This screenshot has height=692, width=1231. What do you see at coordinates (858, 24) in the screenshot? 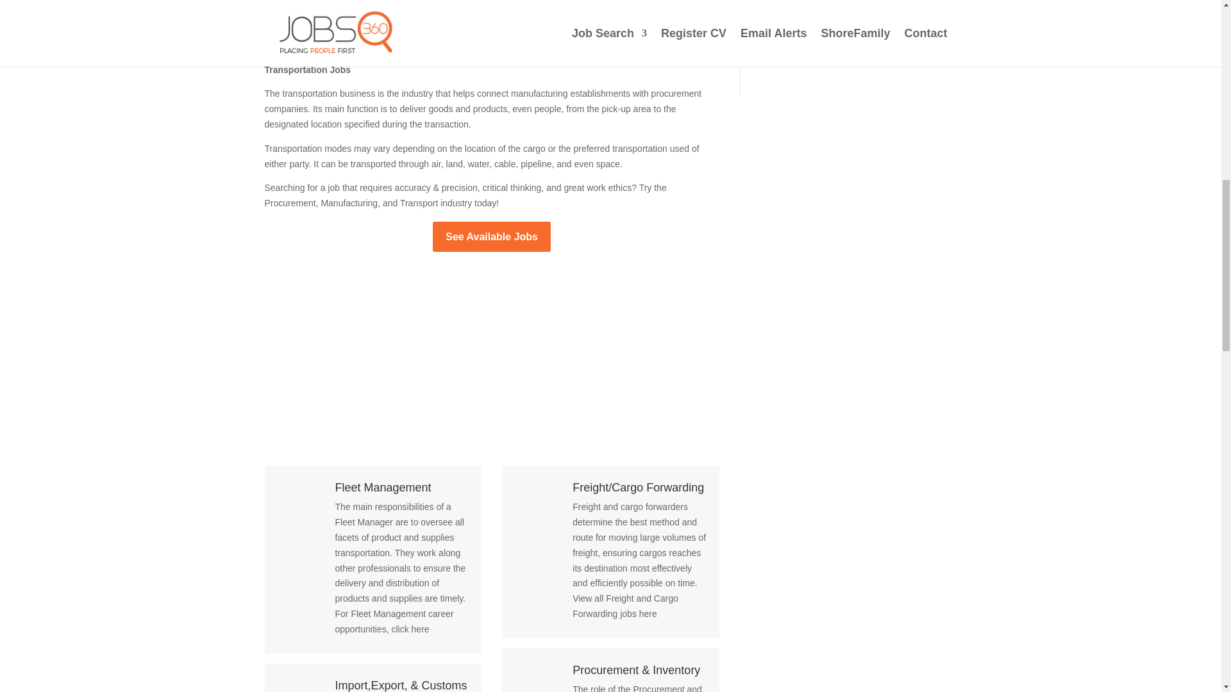
I see `Drop Us a Line` at bounding box center [858, 24].